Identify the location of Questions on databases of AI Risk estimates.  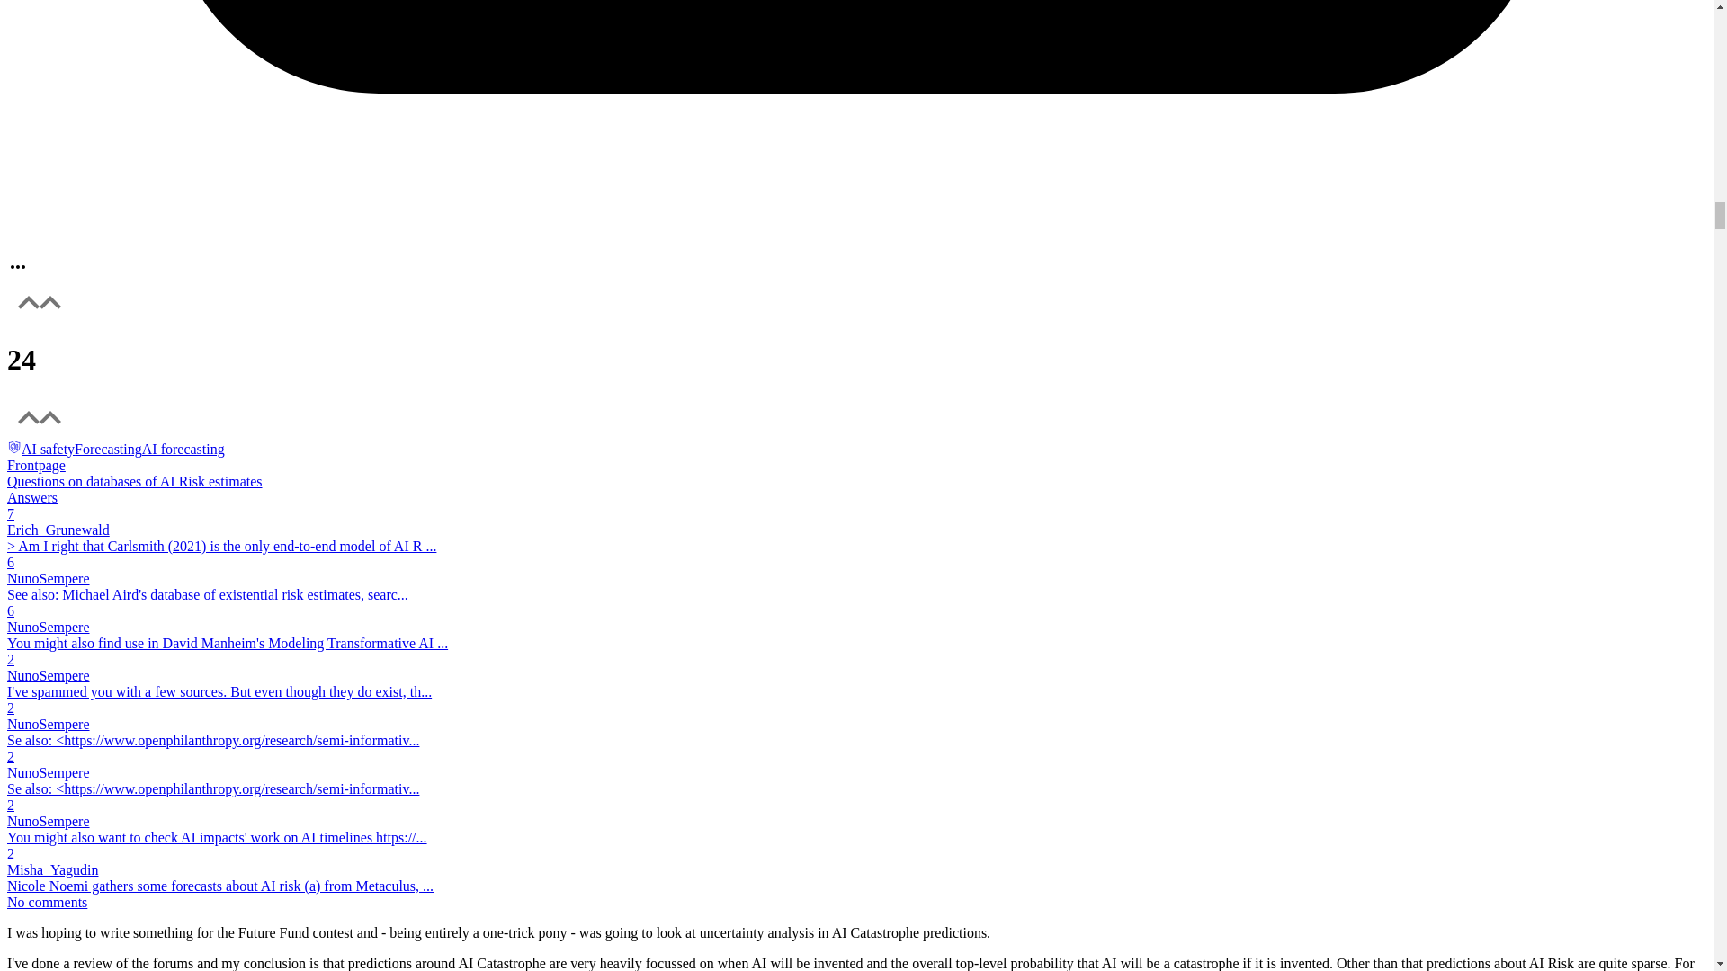
(134, 482).